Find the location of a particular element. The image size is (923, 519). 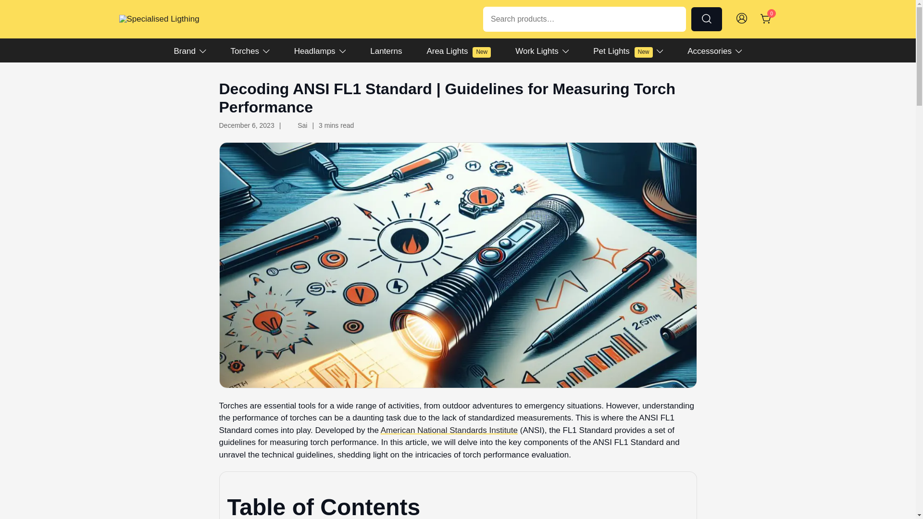

Search is located at coordinates (707, 19).